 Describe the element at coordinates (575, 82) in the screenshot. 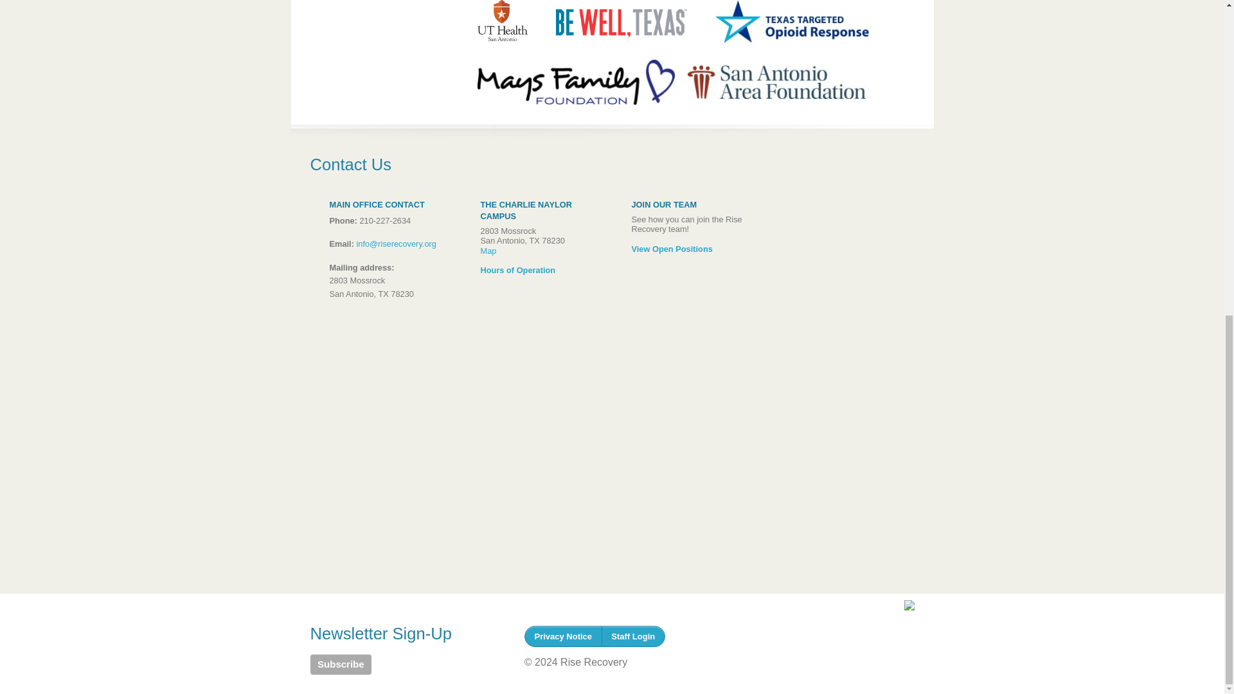

I see `Mays Family Foundation` at that location.